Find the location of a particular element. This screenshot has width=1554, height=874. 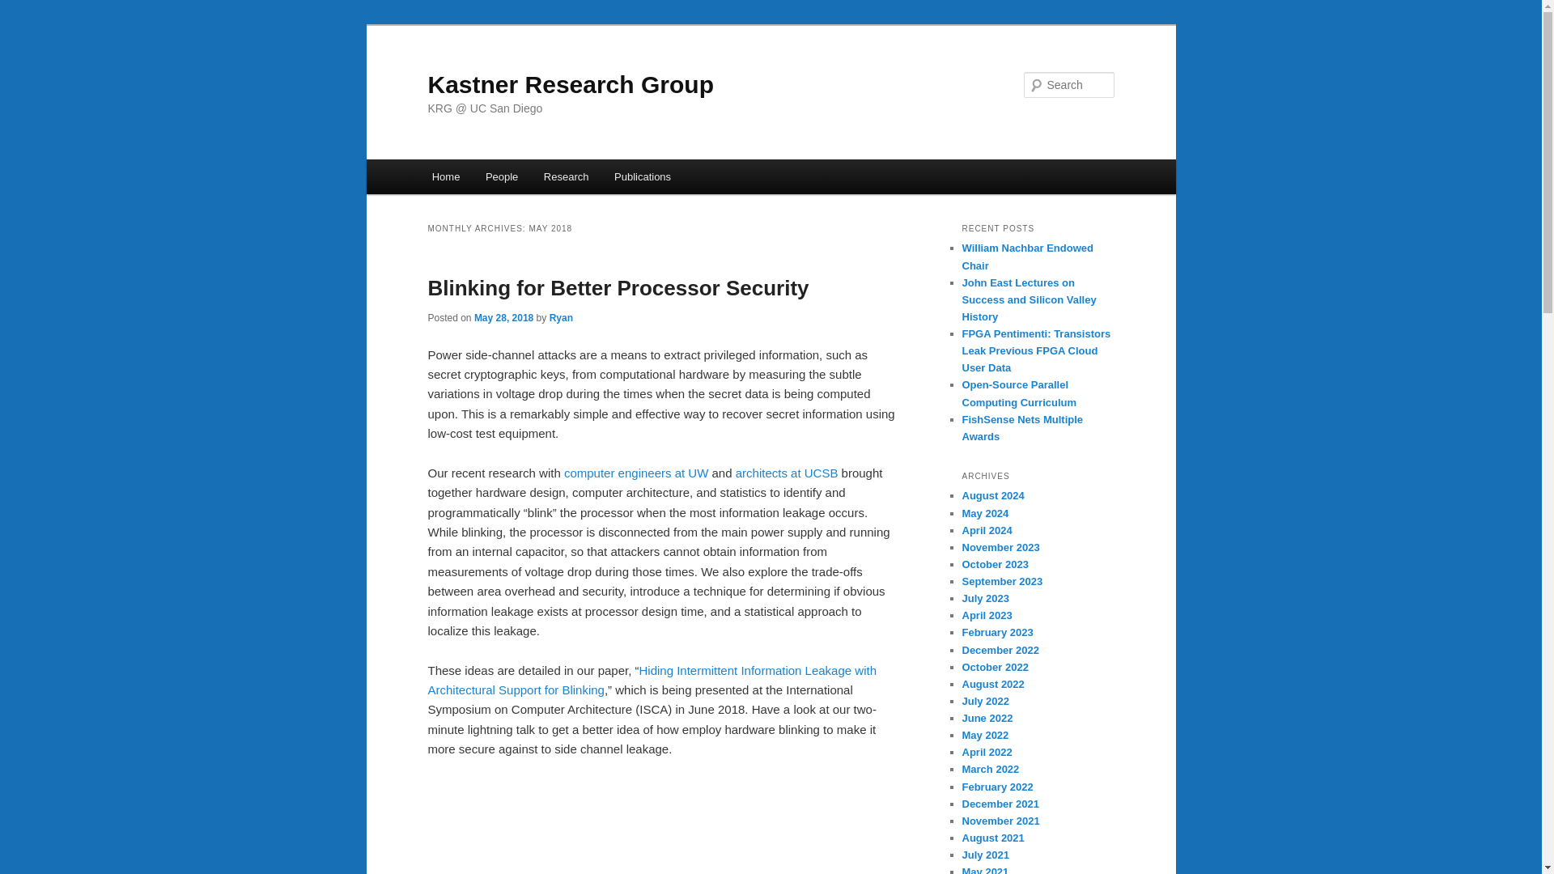

Research is located at coordinates (567, 176).